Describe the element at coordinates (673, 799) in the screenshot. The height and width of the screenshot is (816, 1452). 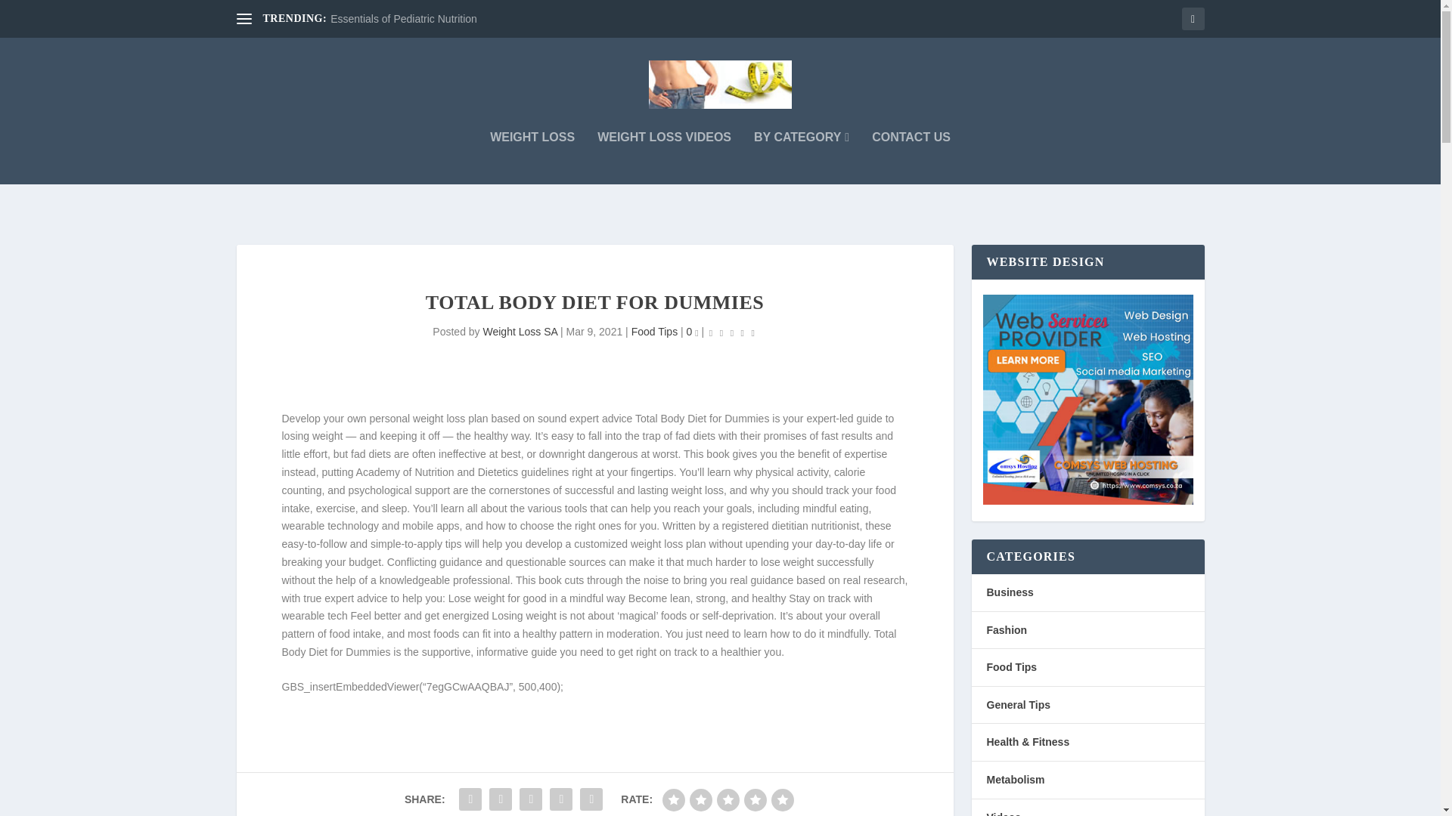
I see `bad` at that location.